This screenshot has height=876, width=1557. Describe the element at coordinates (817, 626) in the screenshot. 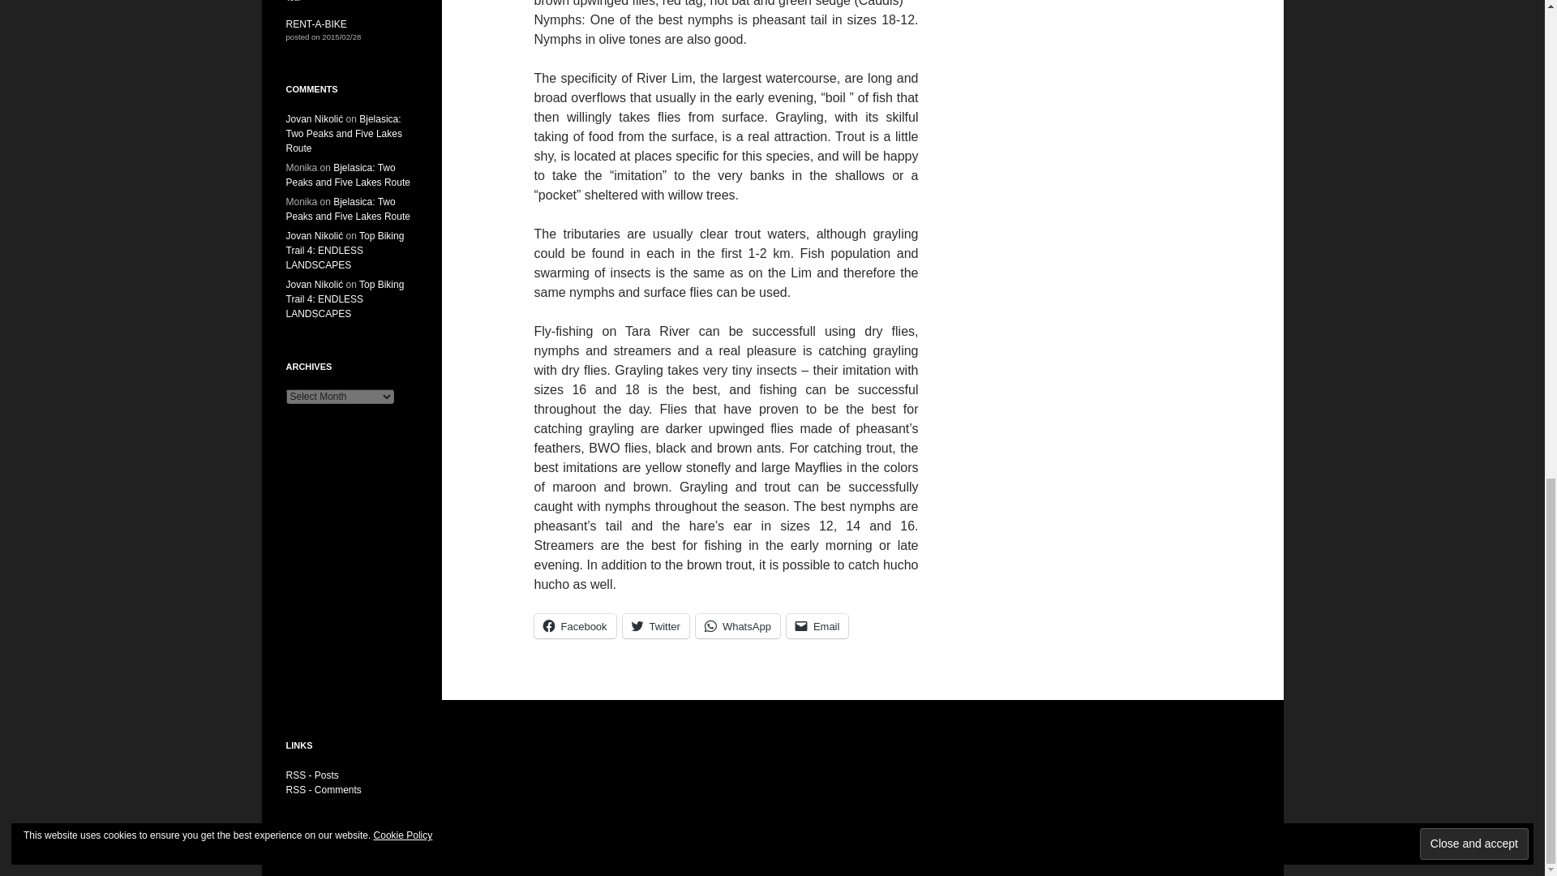

I see `Click to email a link to a friend` at that location.